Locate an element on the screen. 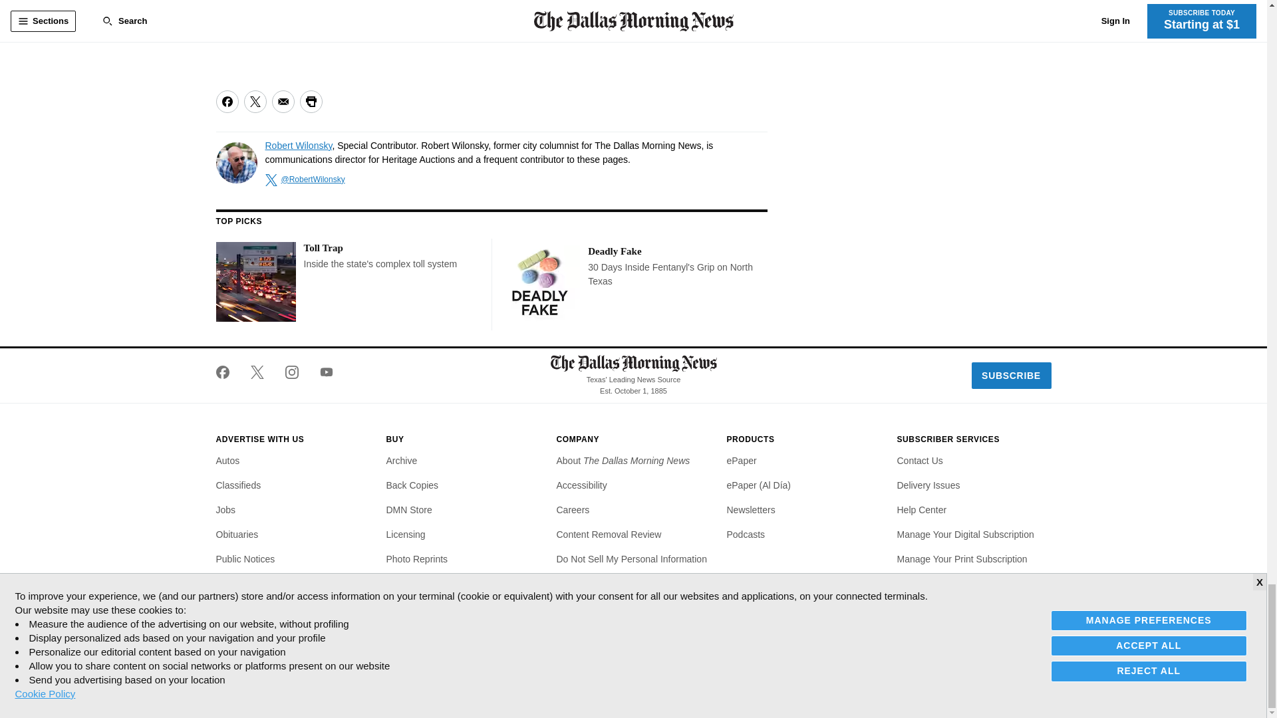  Share on Twitter is located at coordinates (254, 101).